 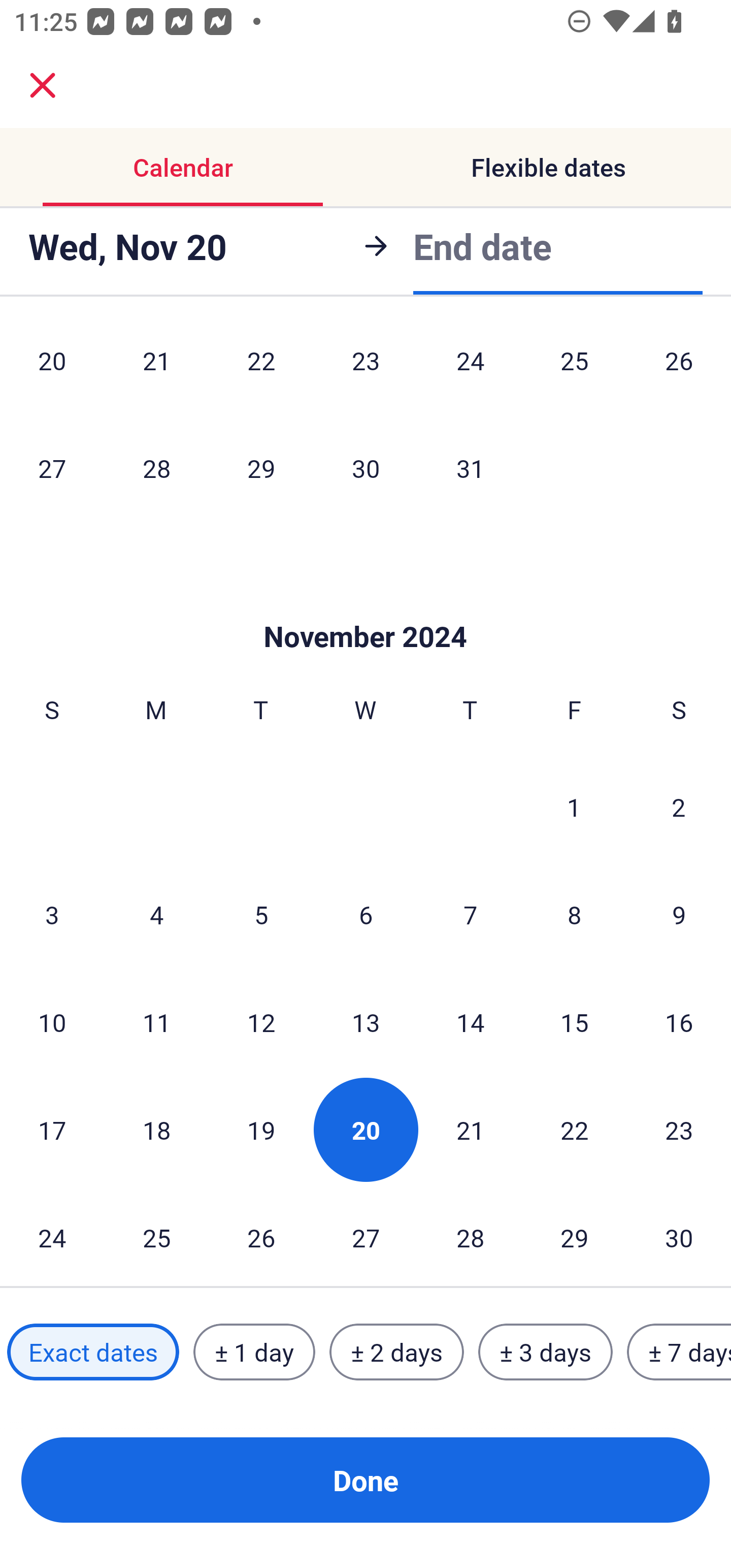 I want to click on 29 Tuesday, October 29, 2024, so click(x=261, y=467).